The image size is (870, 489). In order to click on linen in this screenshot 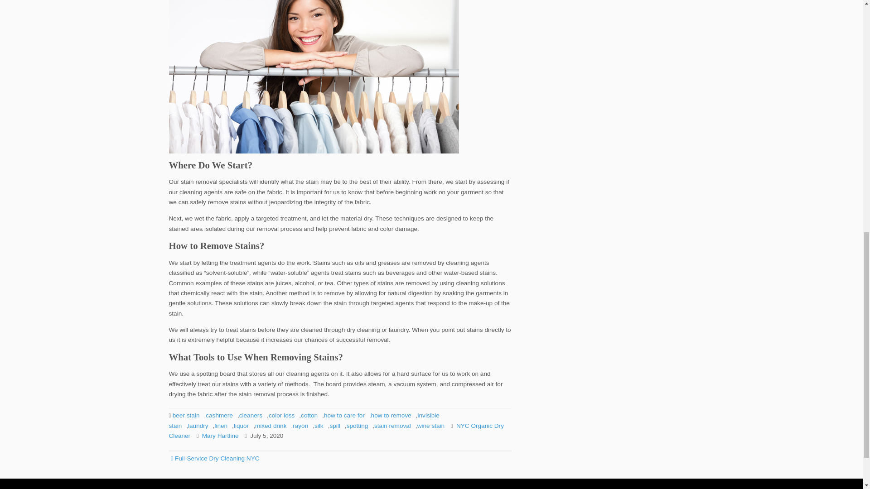, I will do `click(220, 426)`.